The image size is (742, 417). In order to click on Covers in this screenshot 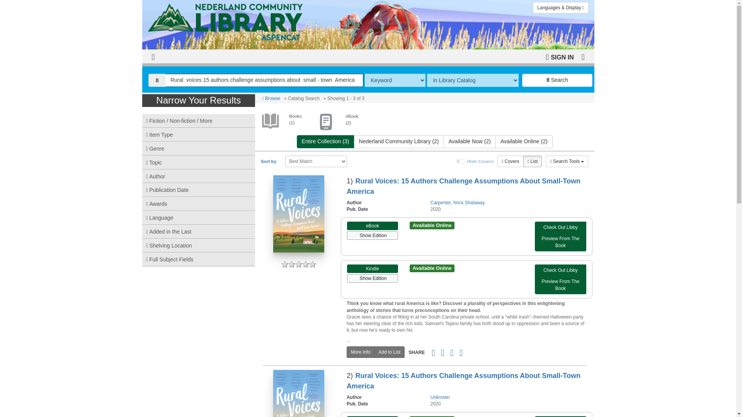, I will do `click(510, 161)`.